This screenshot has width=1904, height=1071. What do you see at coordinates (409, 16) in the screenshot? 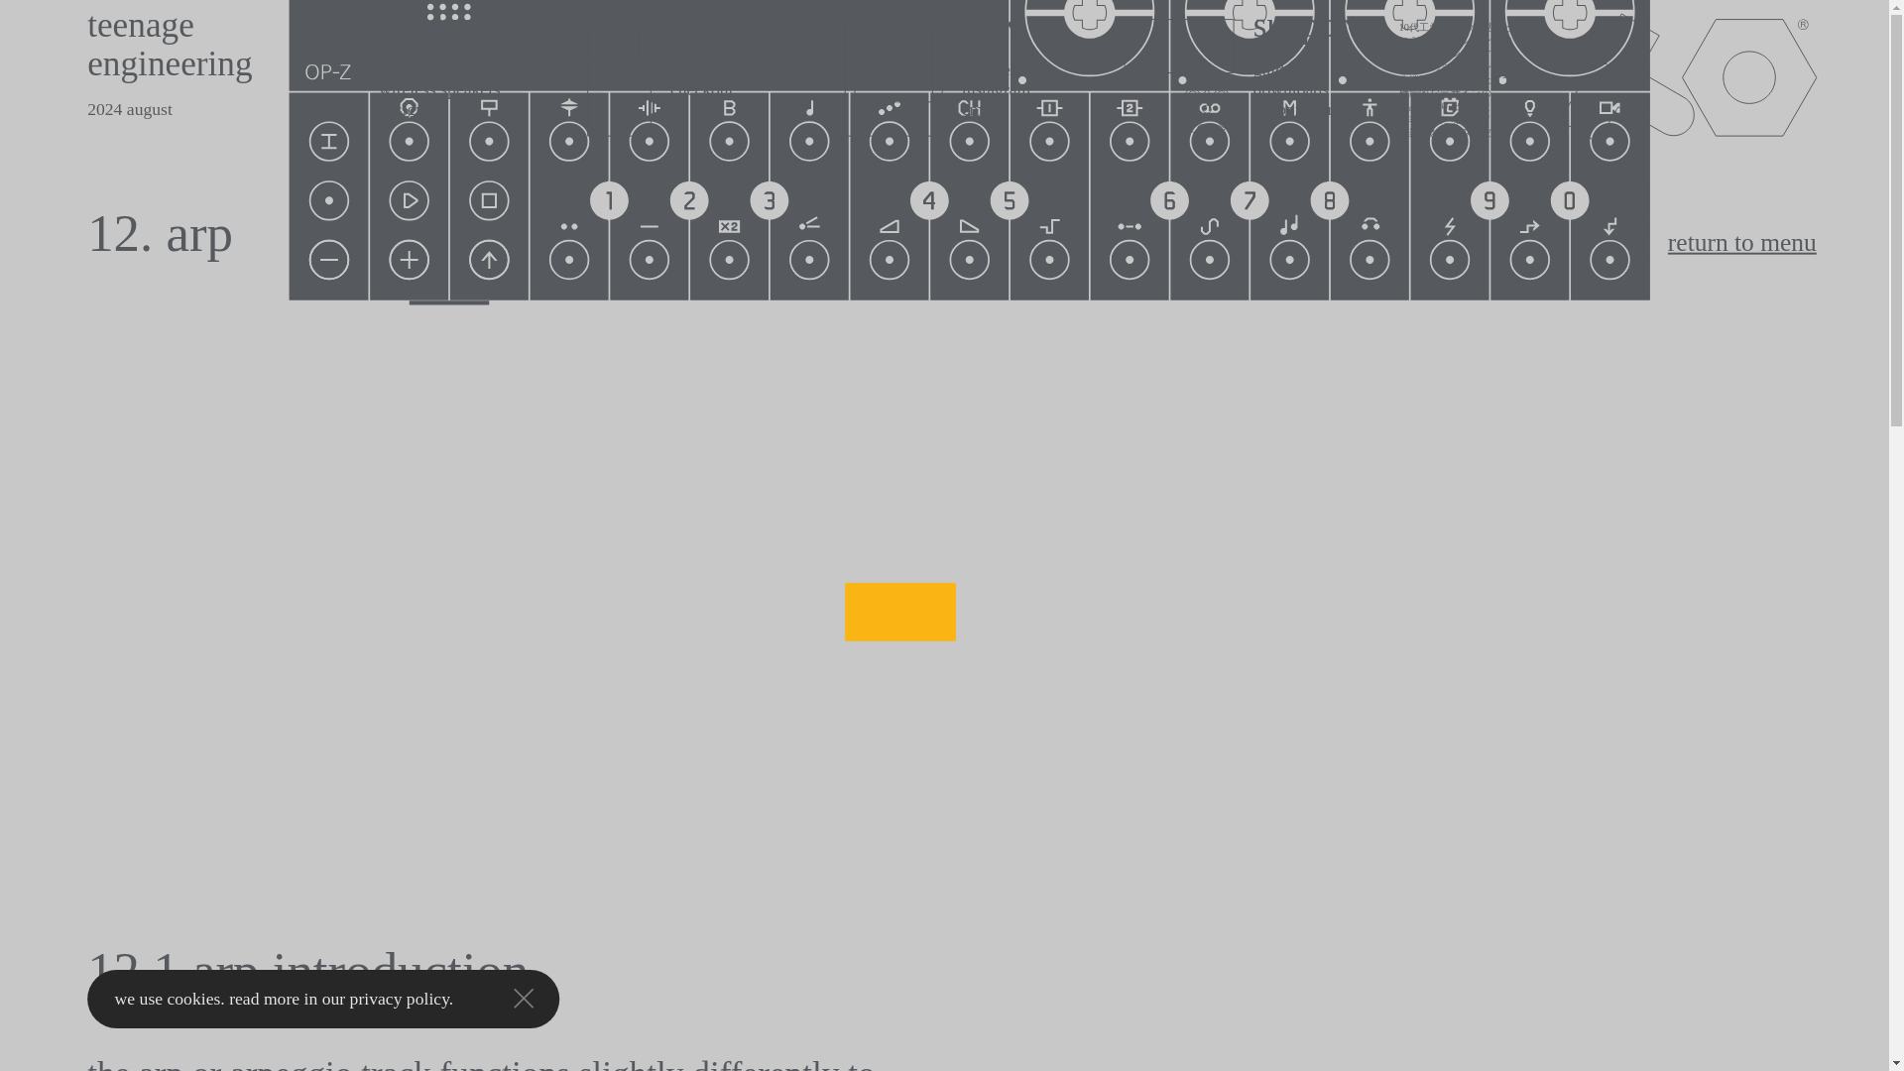
I see `products` at bounding box center [409, 16].